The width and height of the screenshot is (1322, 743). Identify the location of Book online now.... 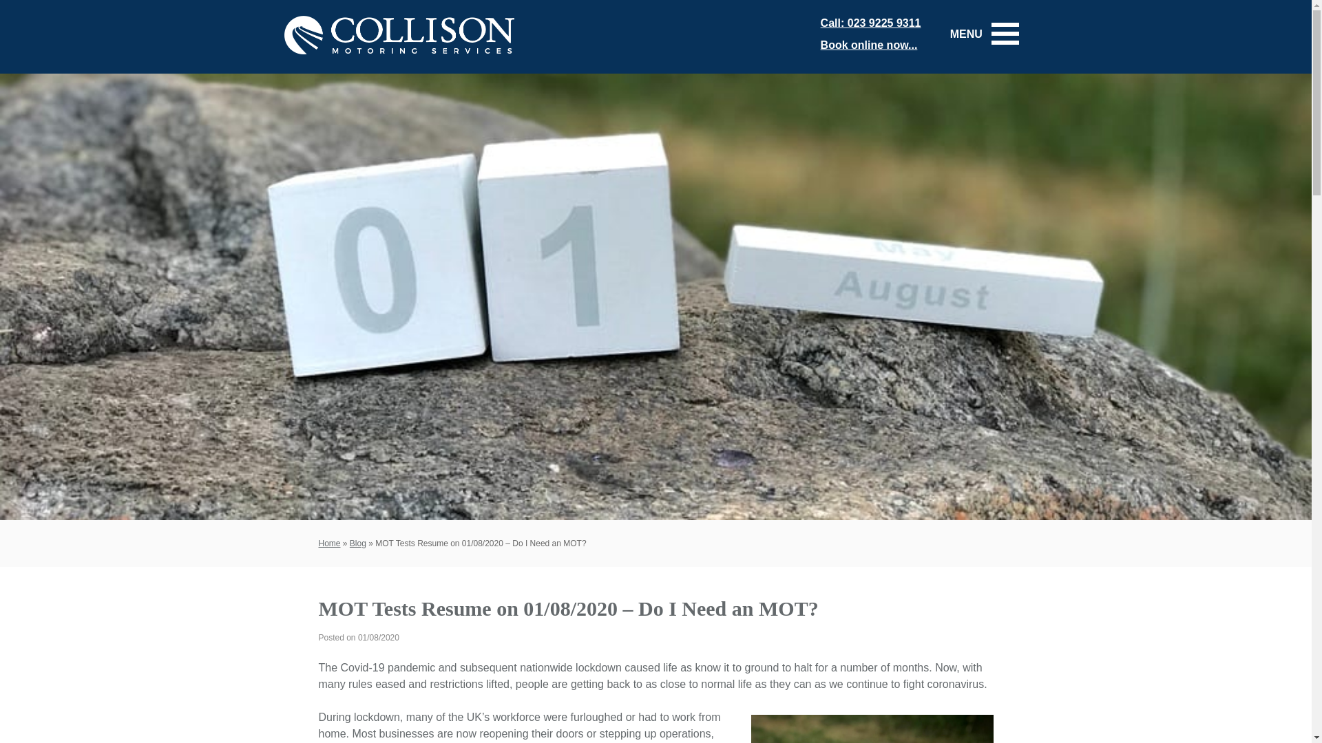
(869, 45).